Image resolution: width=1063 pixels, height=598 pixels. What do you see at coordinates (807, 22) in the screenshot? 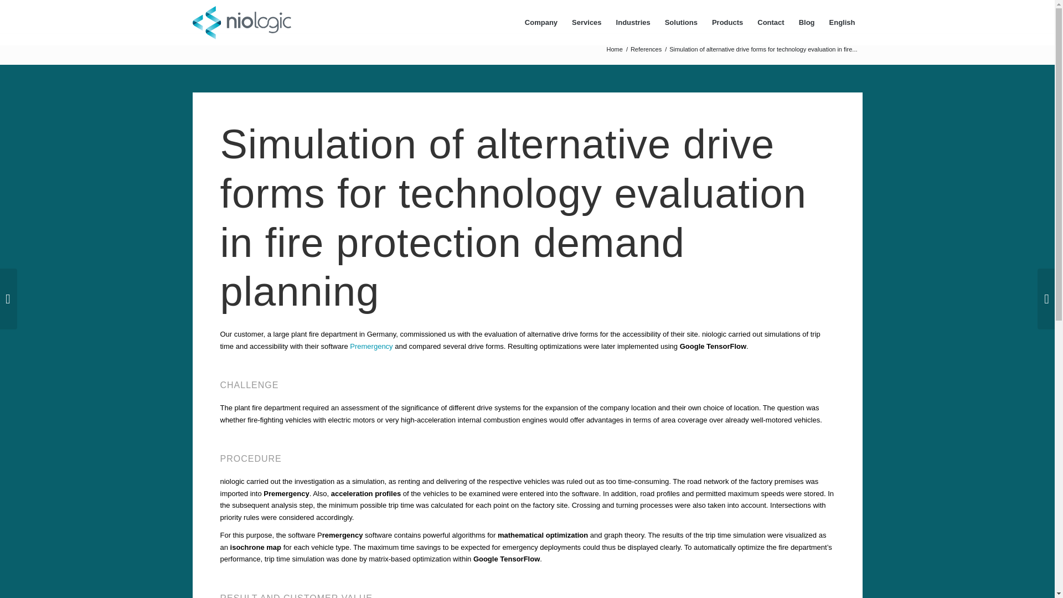
I see `Blog` at bounding box center [807, 22].